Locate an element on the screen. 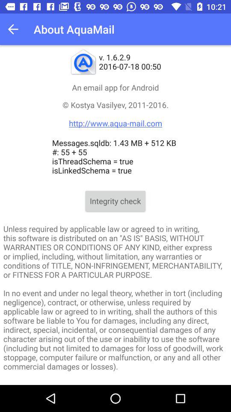 This screenshot has width=231, height=412. choose the item above the messages sqldb 1 app is located at coordinates (115, 114).